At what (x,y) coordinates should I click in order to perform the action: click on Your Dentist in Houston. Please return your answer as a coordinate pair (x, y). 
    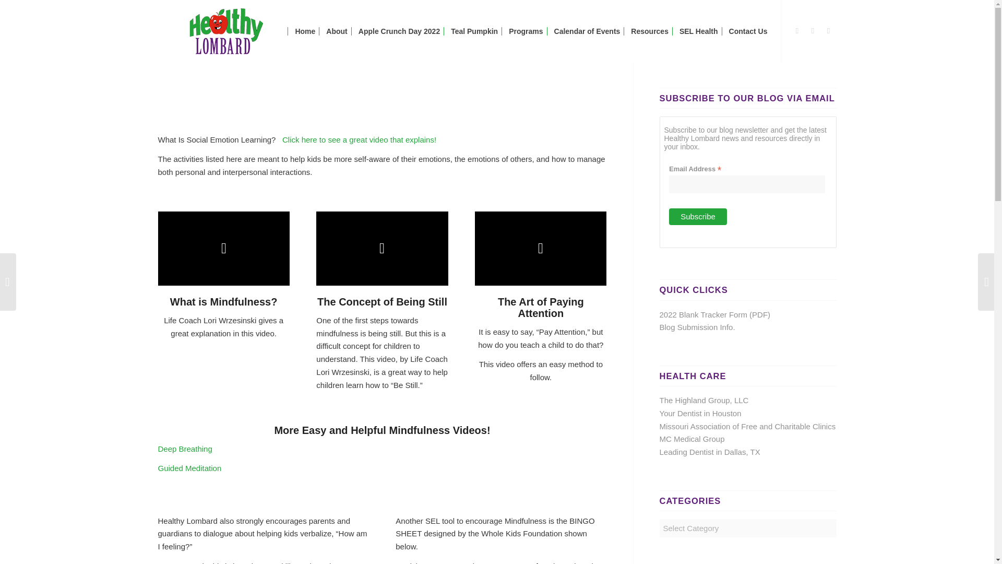
    Looking at the image, I should click on (700, 414).